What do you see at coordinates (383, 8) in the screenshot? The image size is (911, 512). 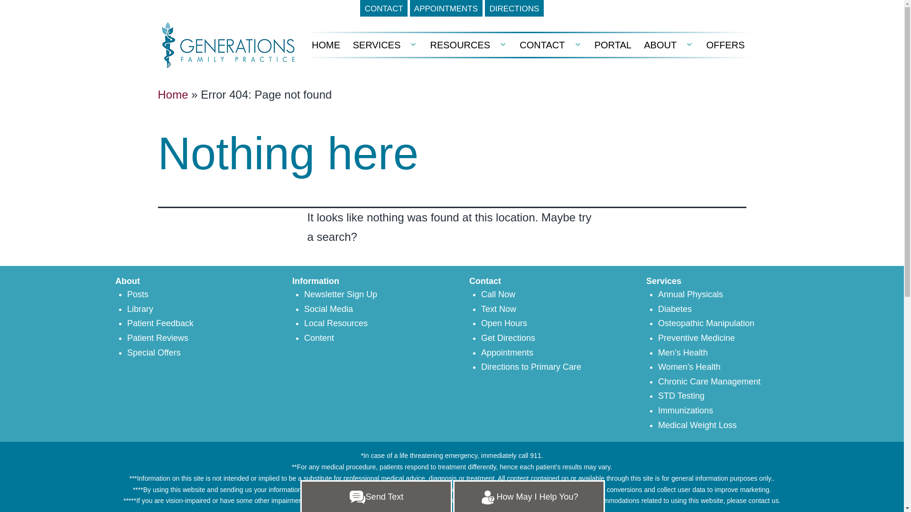 I see `CONTACT` at bounding box center [383, 8].